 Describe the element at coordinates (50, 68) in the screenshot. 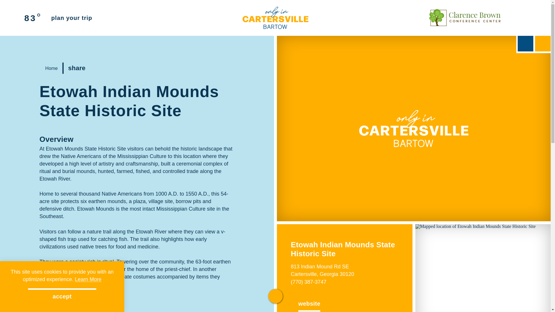

I see `Home` at that location.